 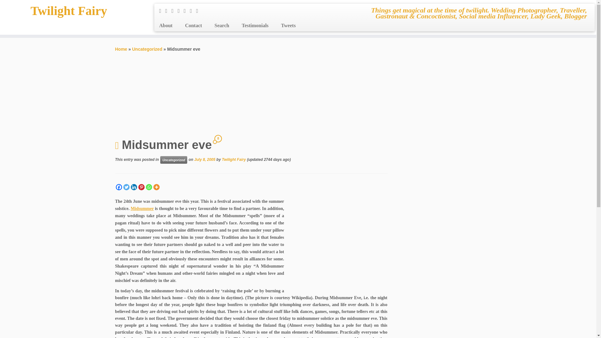 What do you see at coordinates (205, 160) in the screenshot?
I see `July 8, 2005` at bounding box center [205, 160].